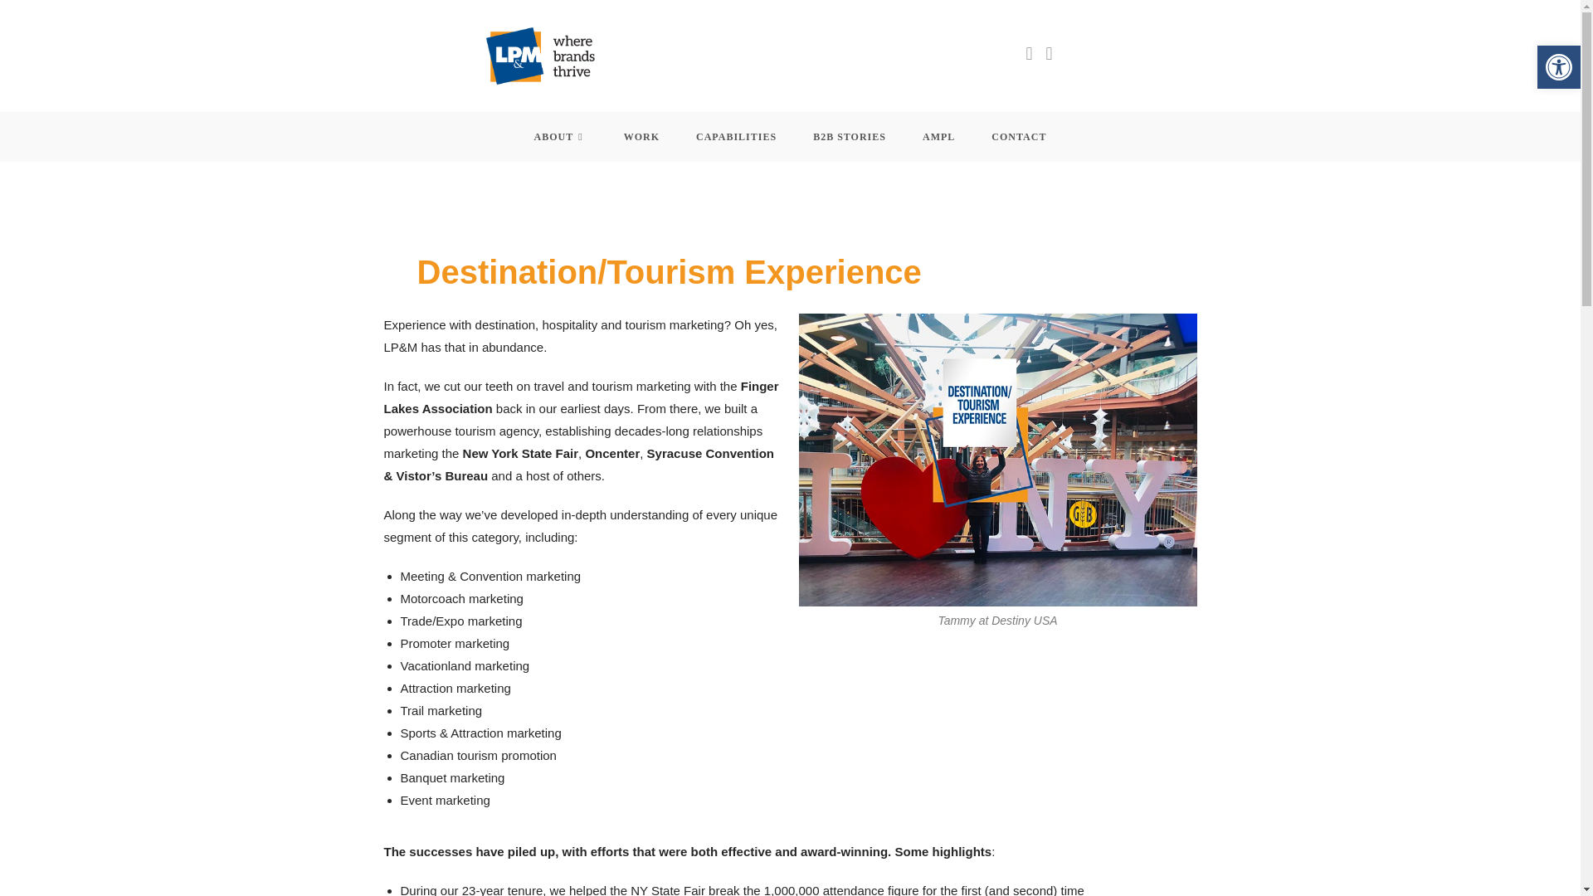  What do you see at coordinates (850, 137) in the screenshot?
I see `B2B STORIES` at bounding box center [850, 137].